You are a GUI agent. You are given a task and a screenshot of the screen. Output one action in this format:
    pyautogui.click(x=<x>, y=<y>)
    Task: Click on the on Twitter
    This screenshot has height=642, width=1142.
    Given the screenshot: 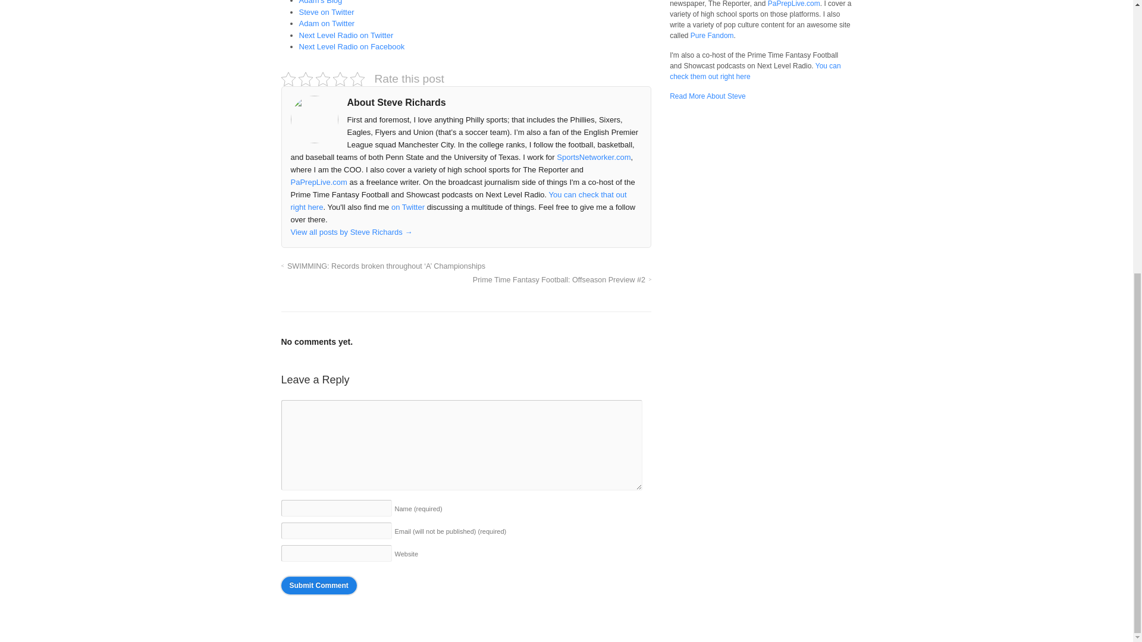 What is the action you would take?
    pyautogui.click(x=408, y=207)
    